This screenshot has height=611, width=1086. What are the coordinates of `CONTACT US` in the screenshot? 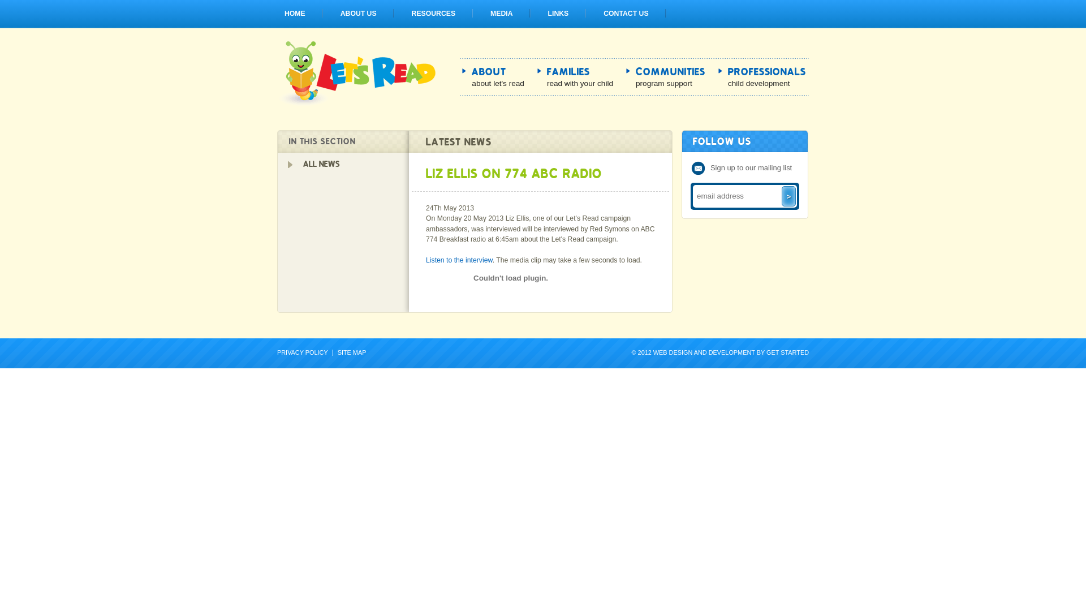 It's located at (626, 14).